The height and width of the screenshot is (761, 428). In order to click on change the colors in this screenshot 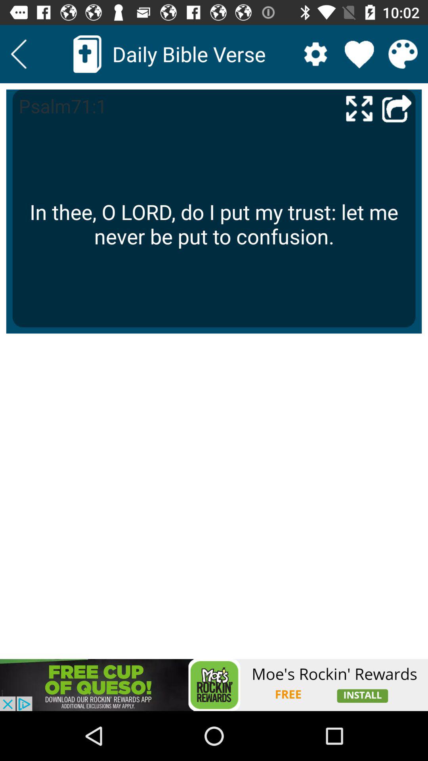, I will do `click(403, 54)`.